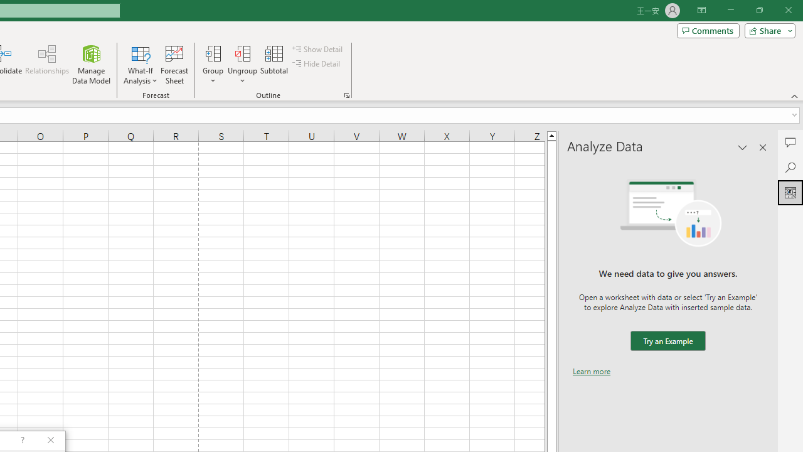  I want to click on Analyze Data, so click(790, 192).